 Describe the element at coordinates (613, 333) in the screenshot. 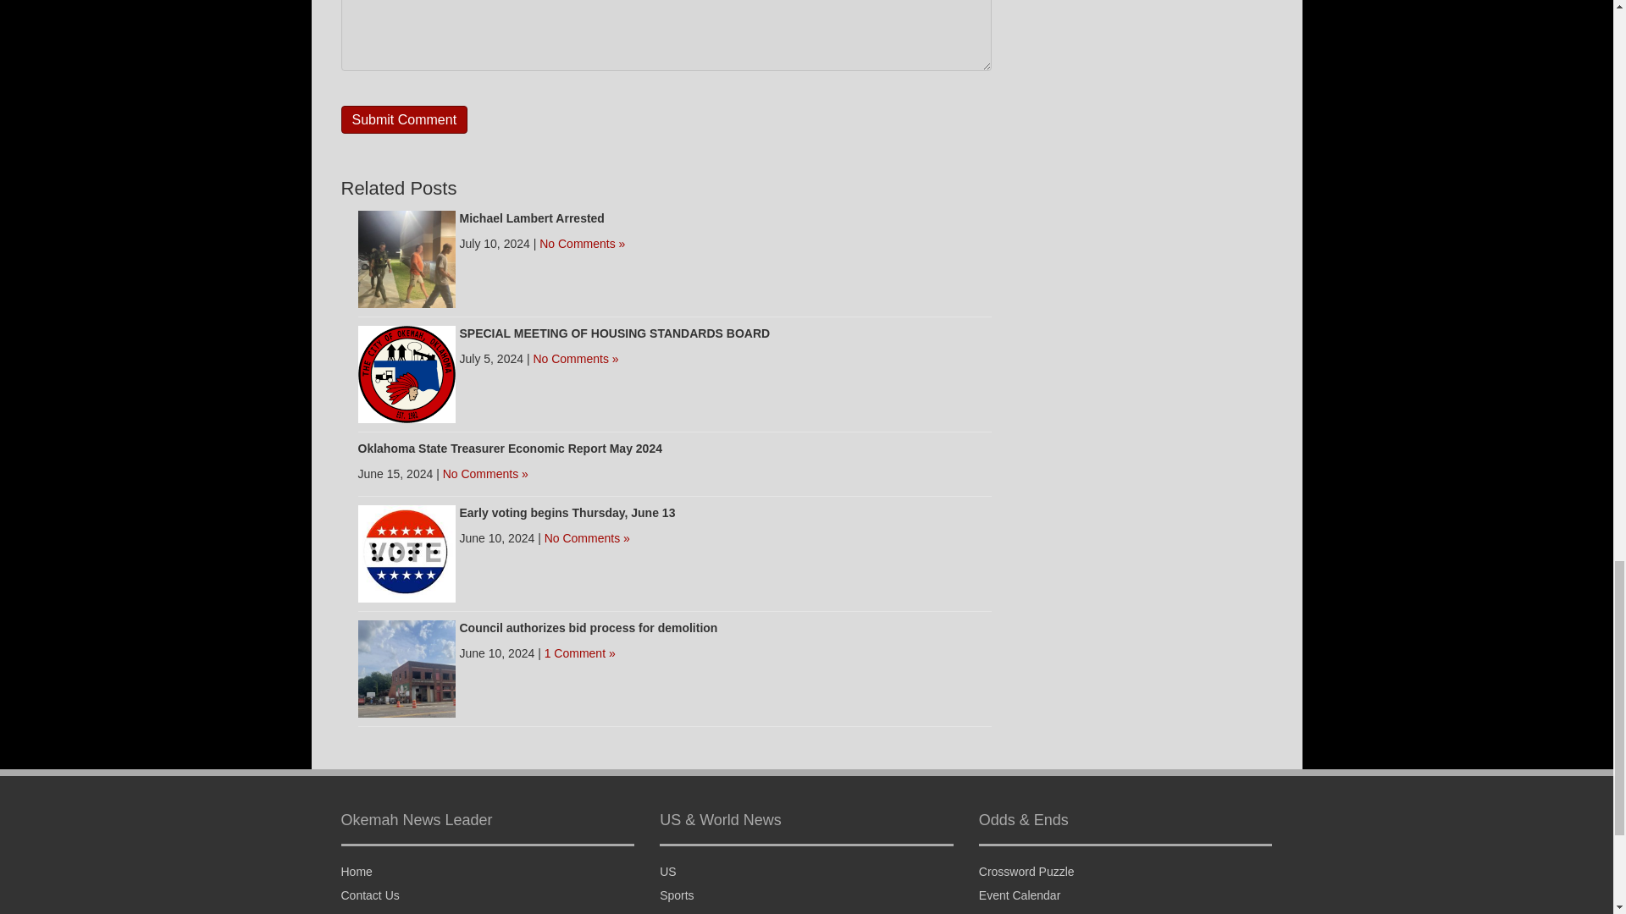

I see `SPECIAL MEETING OF HOUSING STANDARDS BOARD` at that location.